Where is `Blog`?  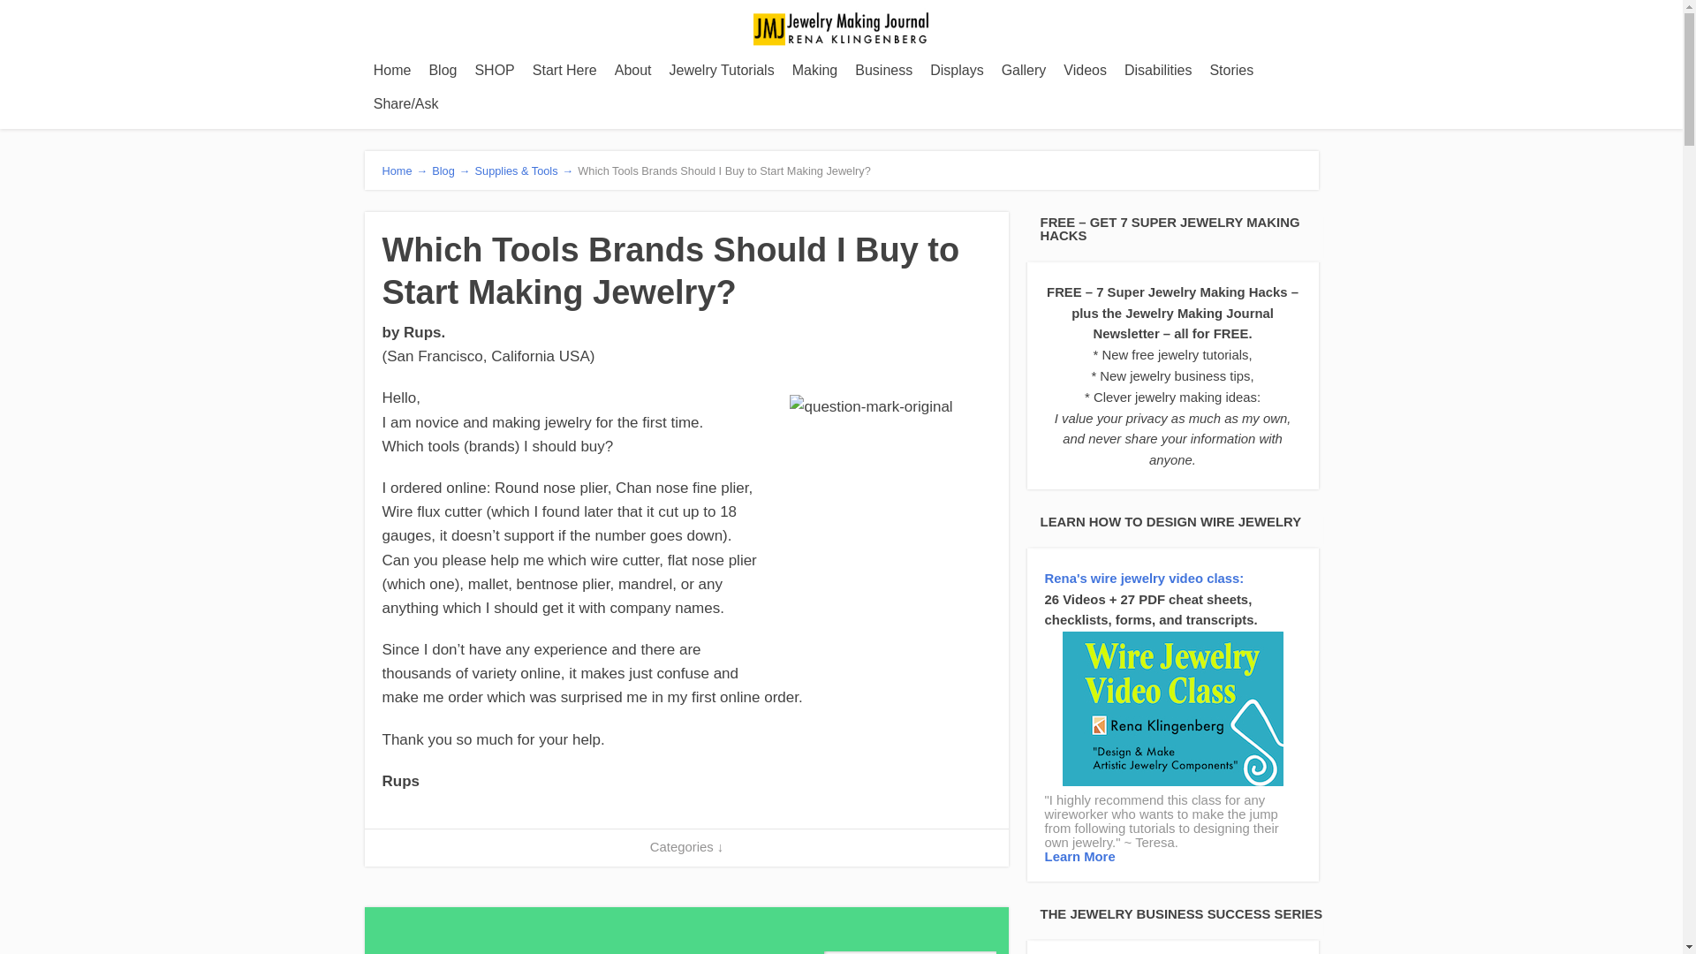 Blog is located at coordinates (442, 71).